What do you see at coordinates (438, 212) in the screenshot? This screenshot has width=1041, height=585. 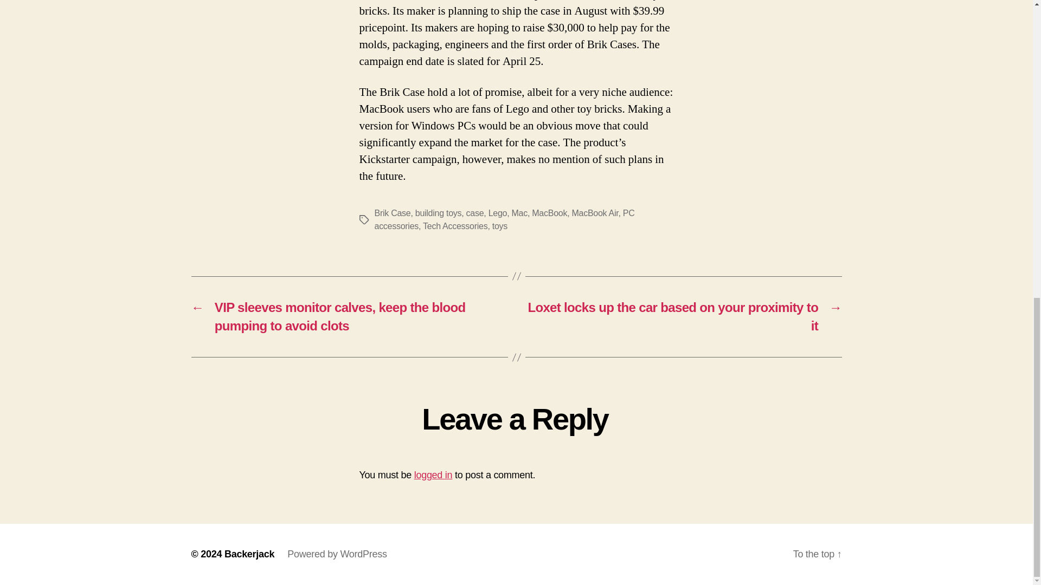 I see `building toys` at bounding box center [438, 212].